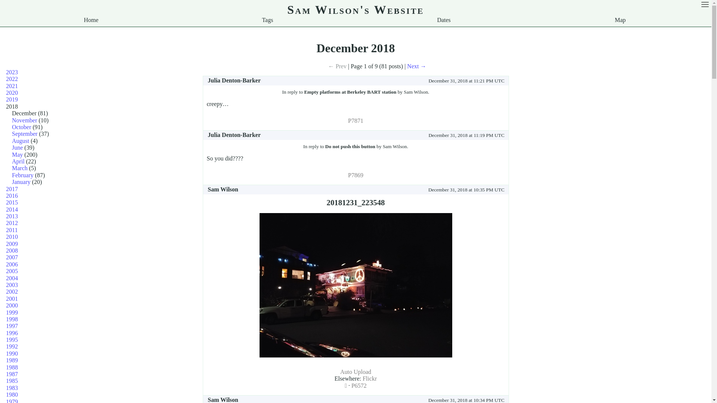 The width and height of the screenshot is (717, 403). I want to click on P7871, so click(356, 121).